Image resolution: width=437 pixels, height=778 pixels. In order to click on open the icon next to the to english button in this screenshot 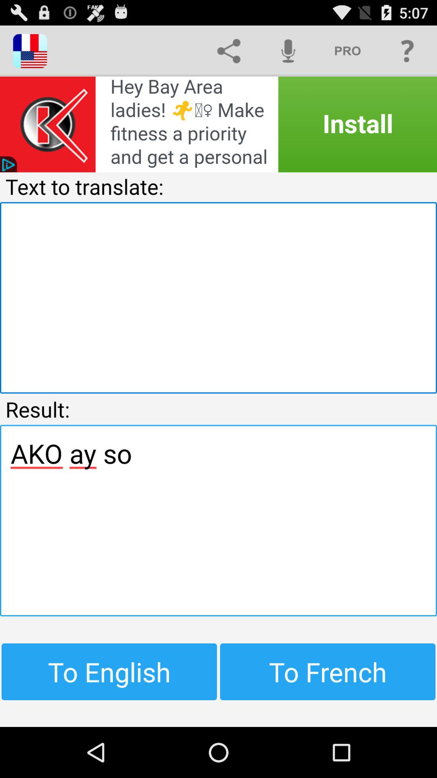, I will do `click(328, 671)`.